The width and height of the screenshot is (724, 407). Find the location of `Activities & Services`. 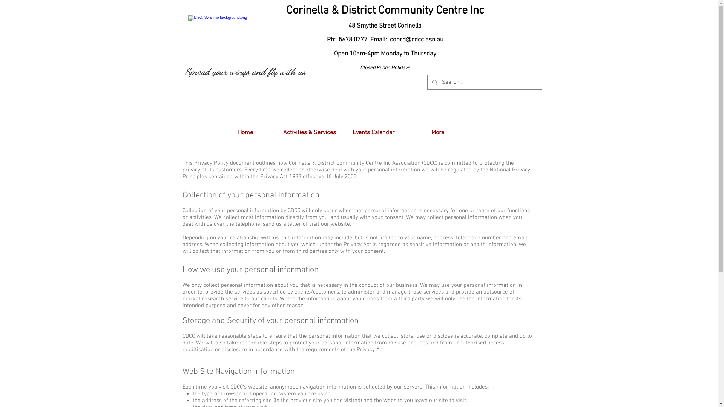

Activities & Services is located at coordinates (310, 133).